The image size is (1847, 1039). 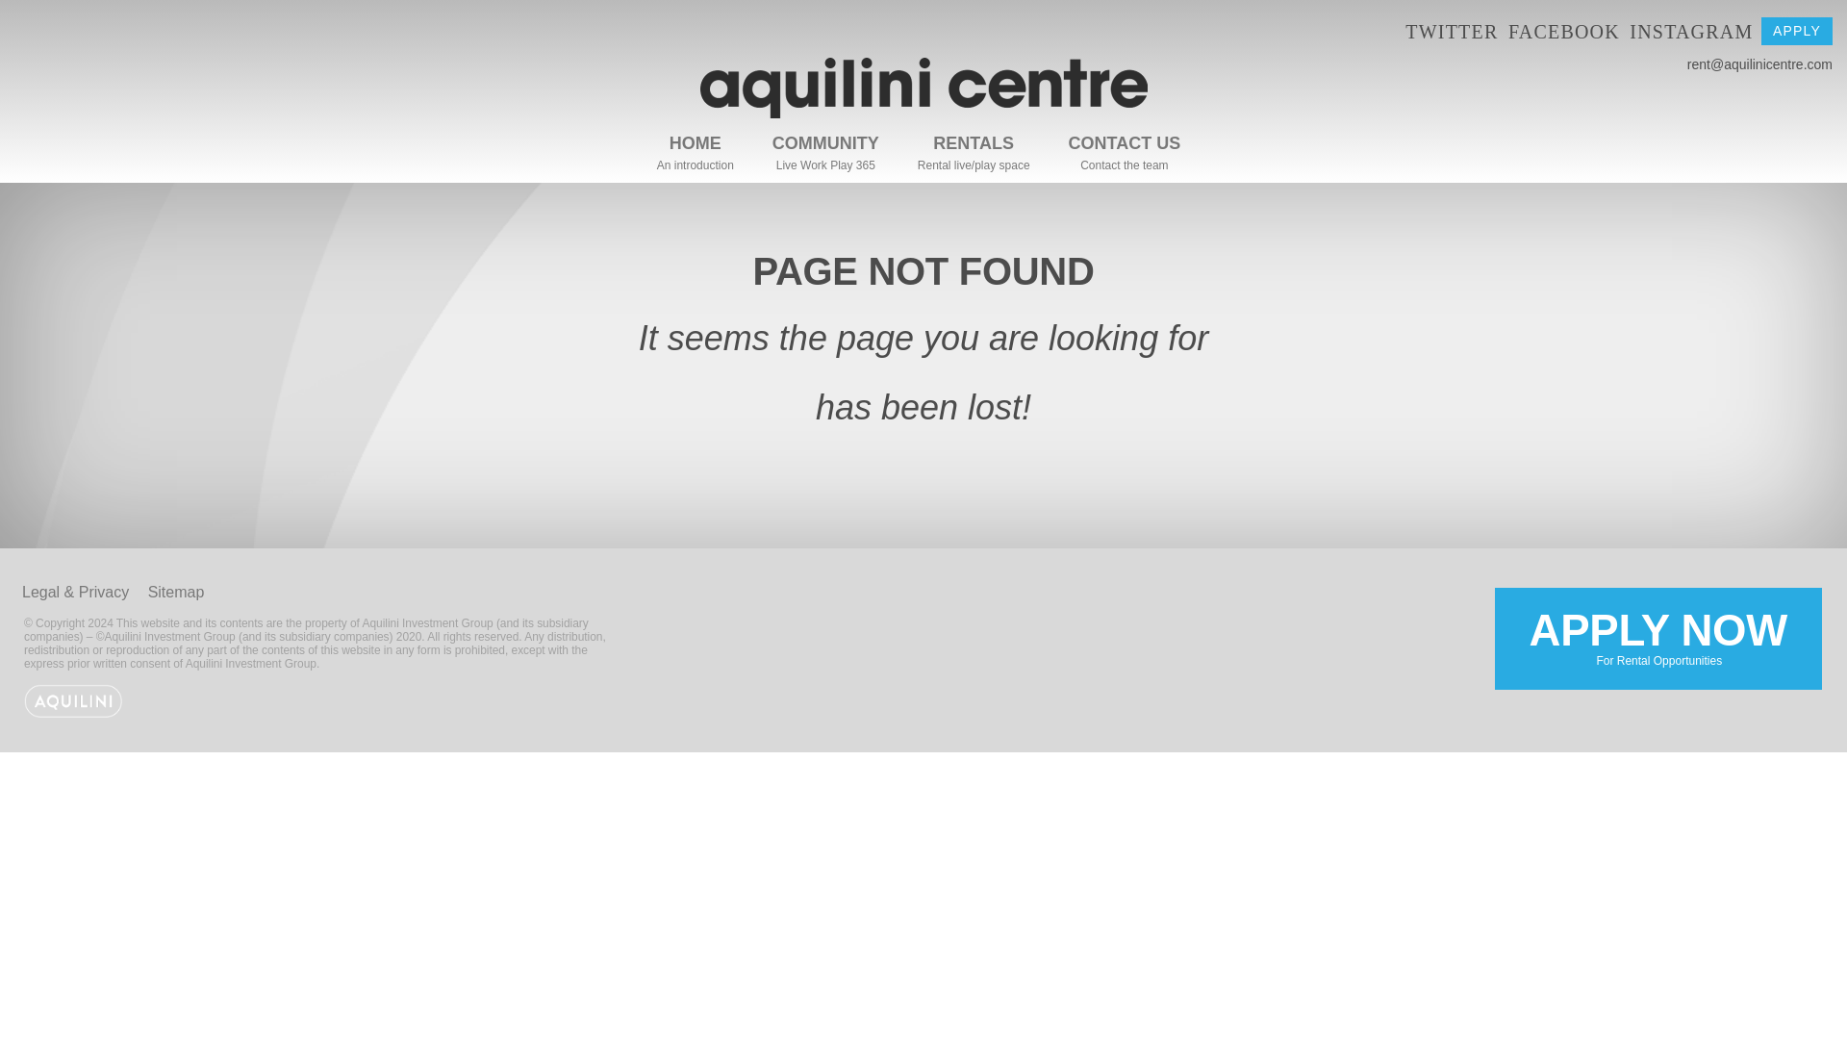 I want to click on HOME, so click(x=923, y=114).